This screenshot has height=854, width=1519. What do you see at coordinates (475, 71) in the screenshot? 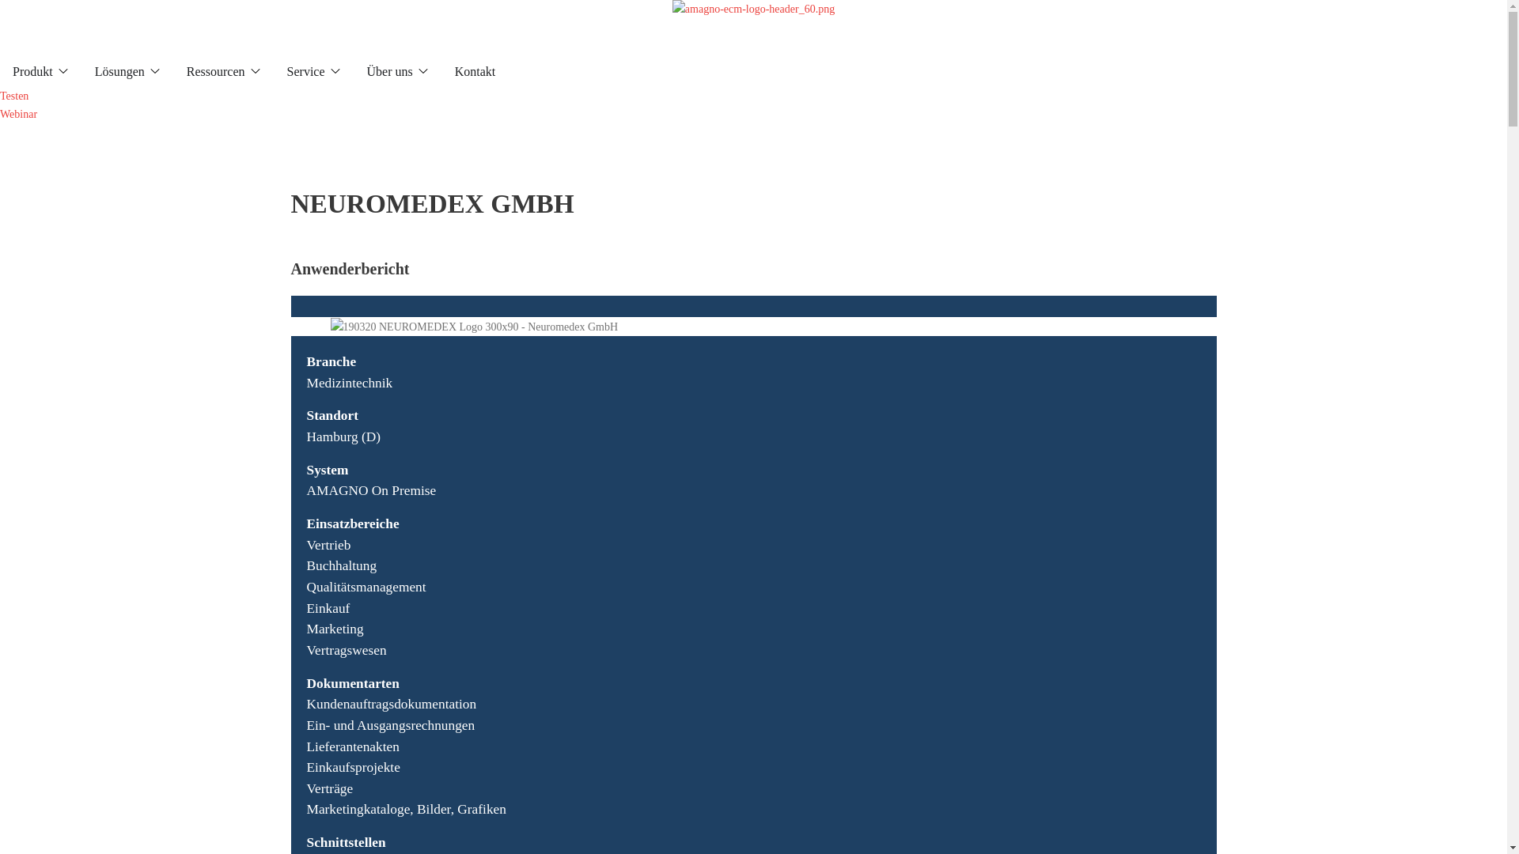
I see `Kontakt` at bounding box center [475, 71].